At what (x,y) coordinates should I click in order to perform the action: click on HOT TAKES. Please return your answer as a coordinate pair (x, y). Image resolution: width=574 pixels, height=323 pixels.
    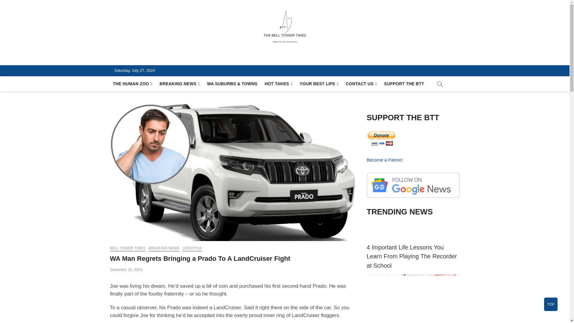
    Looking at the image, I should click on (279, 84).